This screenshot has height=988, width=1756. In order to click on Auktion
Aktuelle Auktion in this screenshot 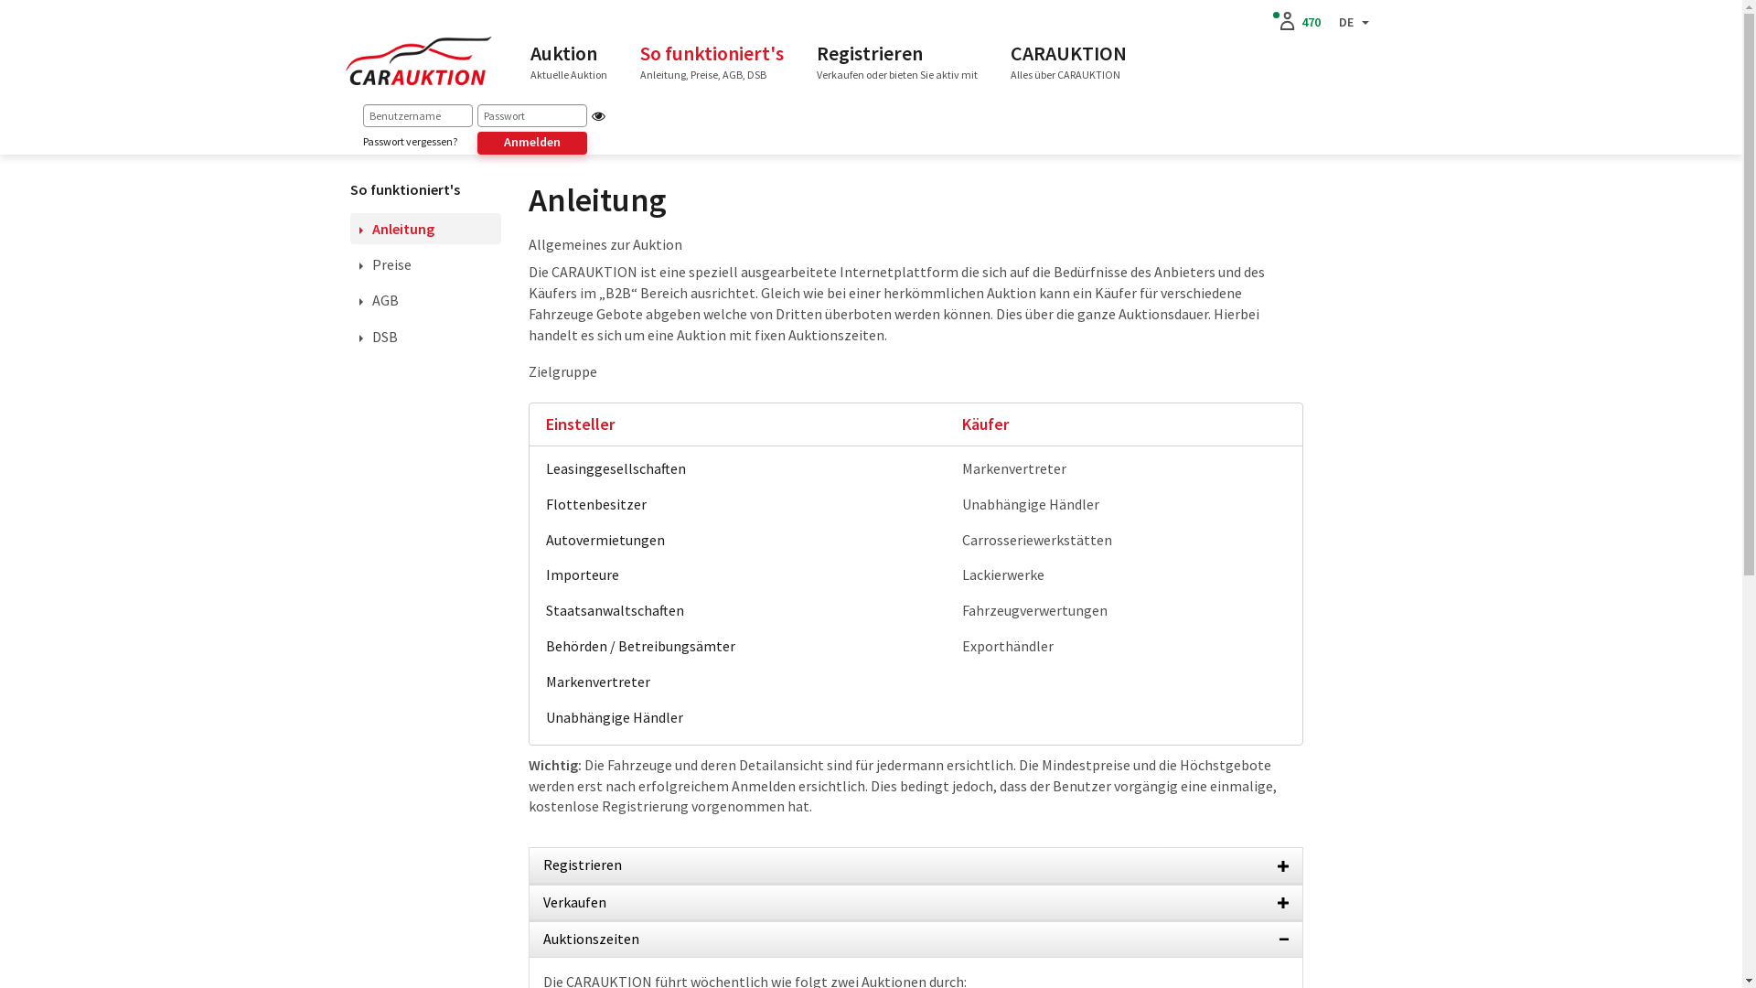, I will do `click(569, 61)`.